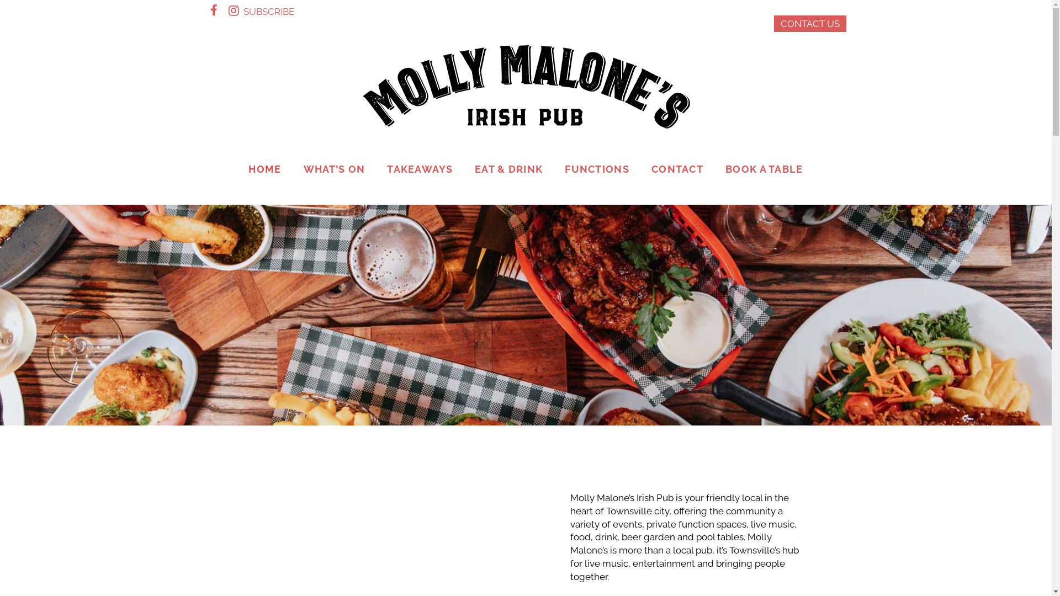 The image size is (1060, 596). Describe the element at coordinates (764, 169) in the screenshot. I see `BOOK A TABLE` at that location.